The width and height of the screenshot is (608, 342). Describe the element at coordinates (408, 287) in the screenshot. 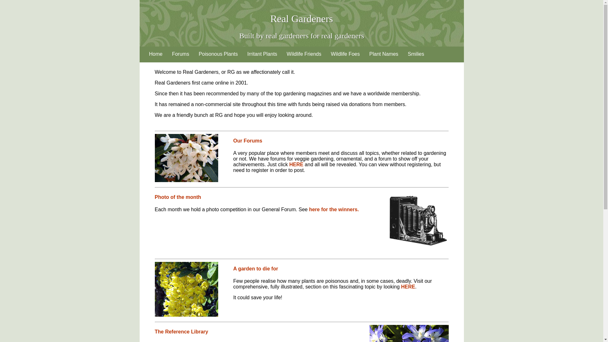

I see `HERE` at that location.